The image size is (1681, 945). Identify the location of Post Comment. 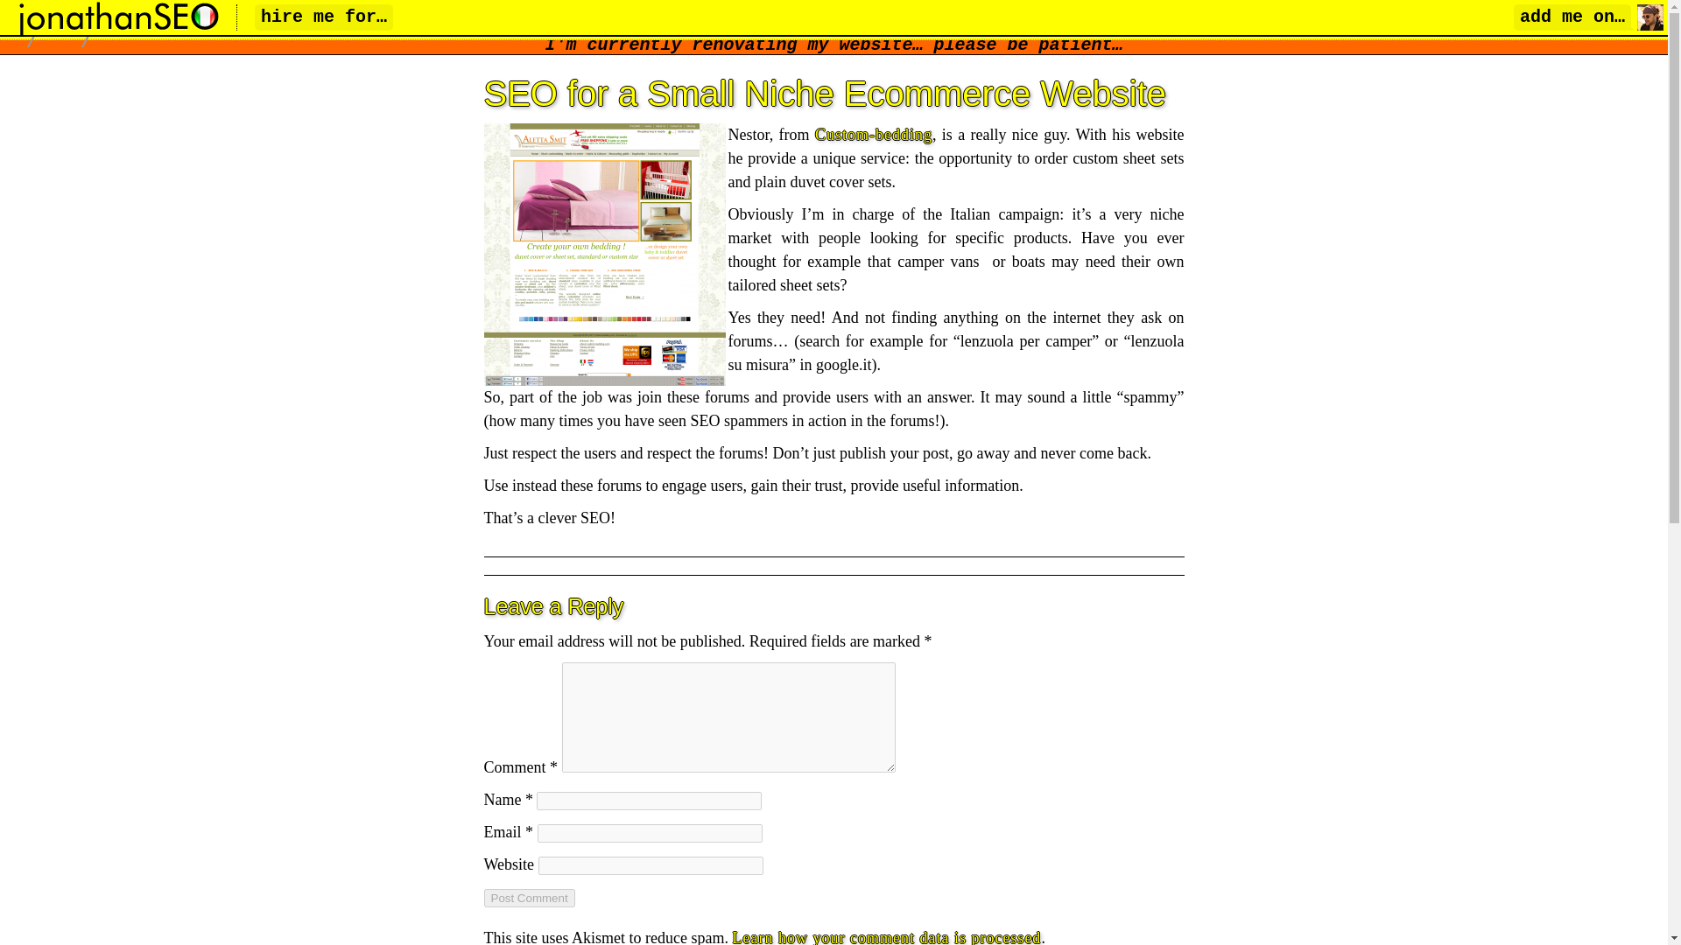
(529, 898).